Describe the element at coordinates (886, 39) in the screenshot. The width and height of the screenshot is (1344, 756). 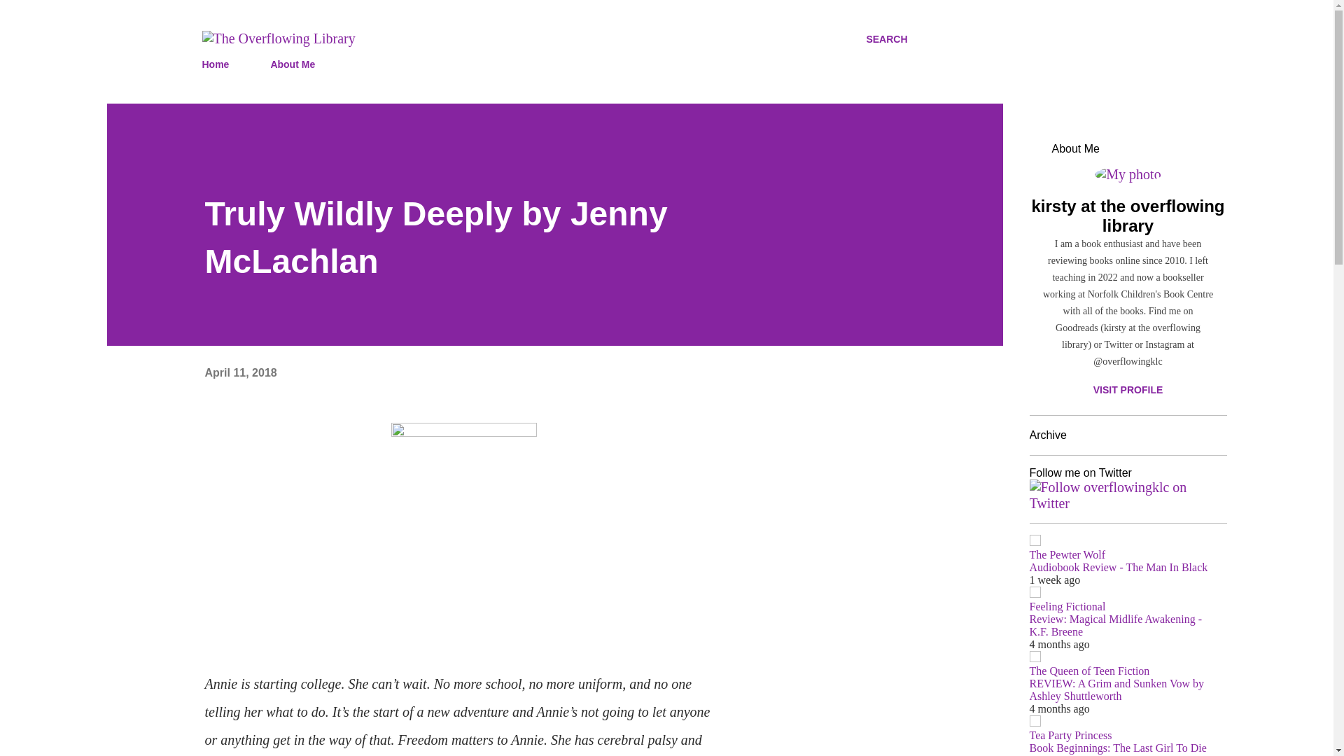
I see `SEARCH` at that location.